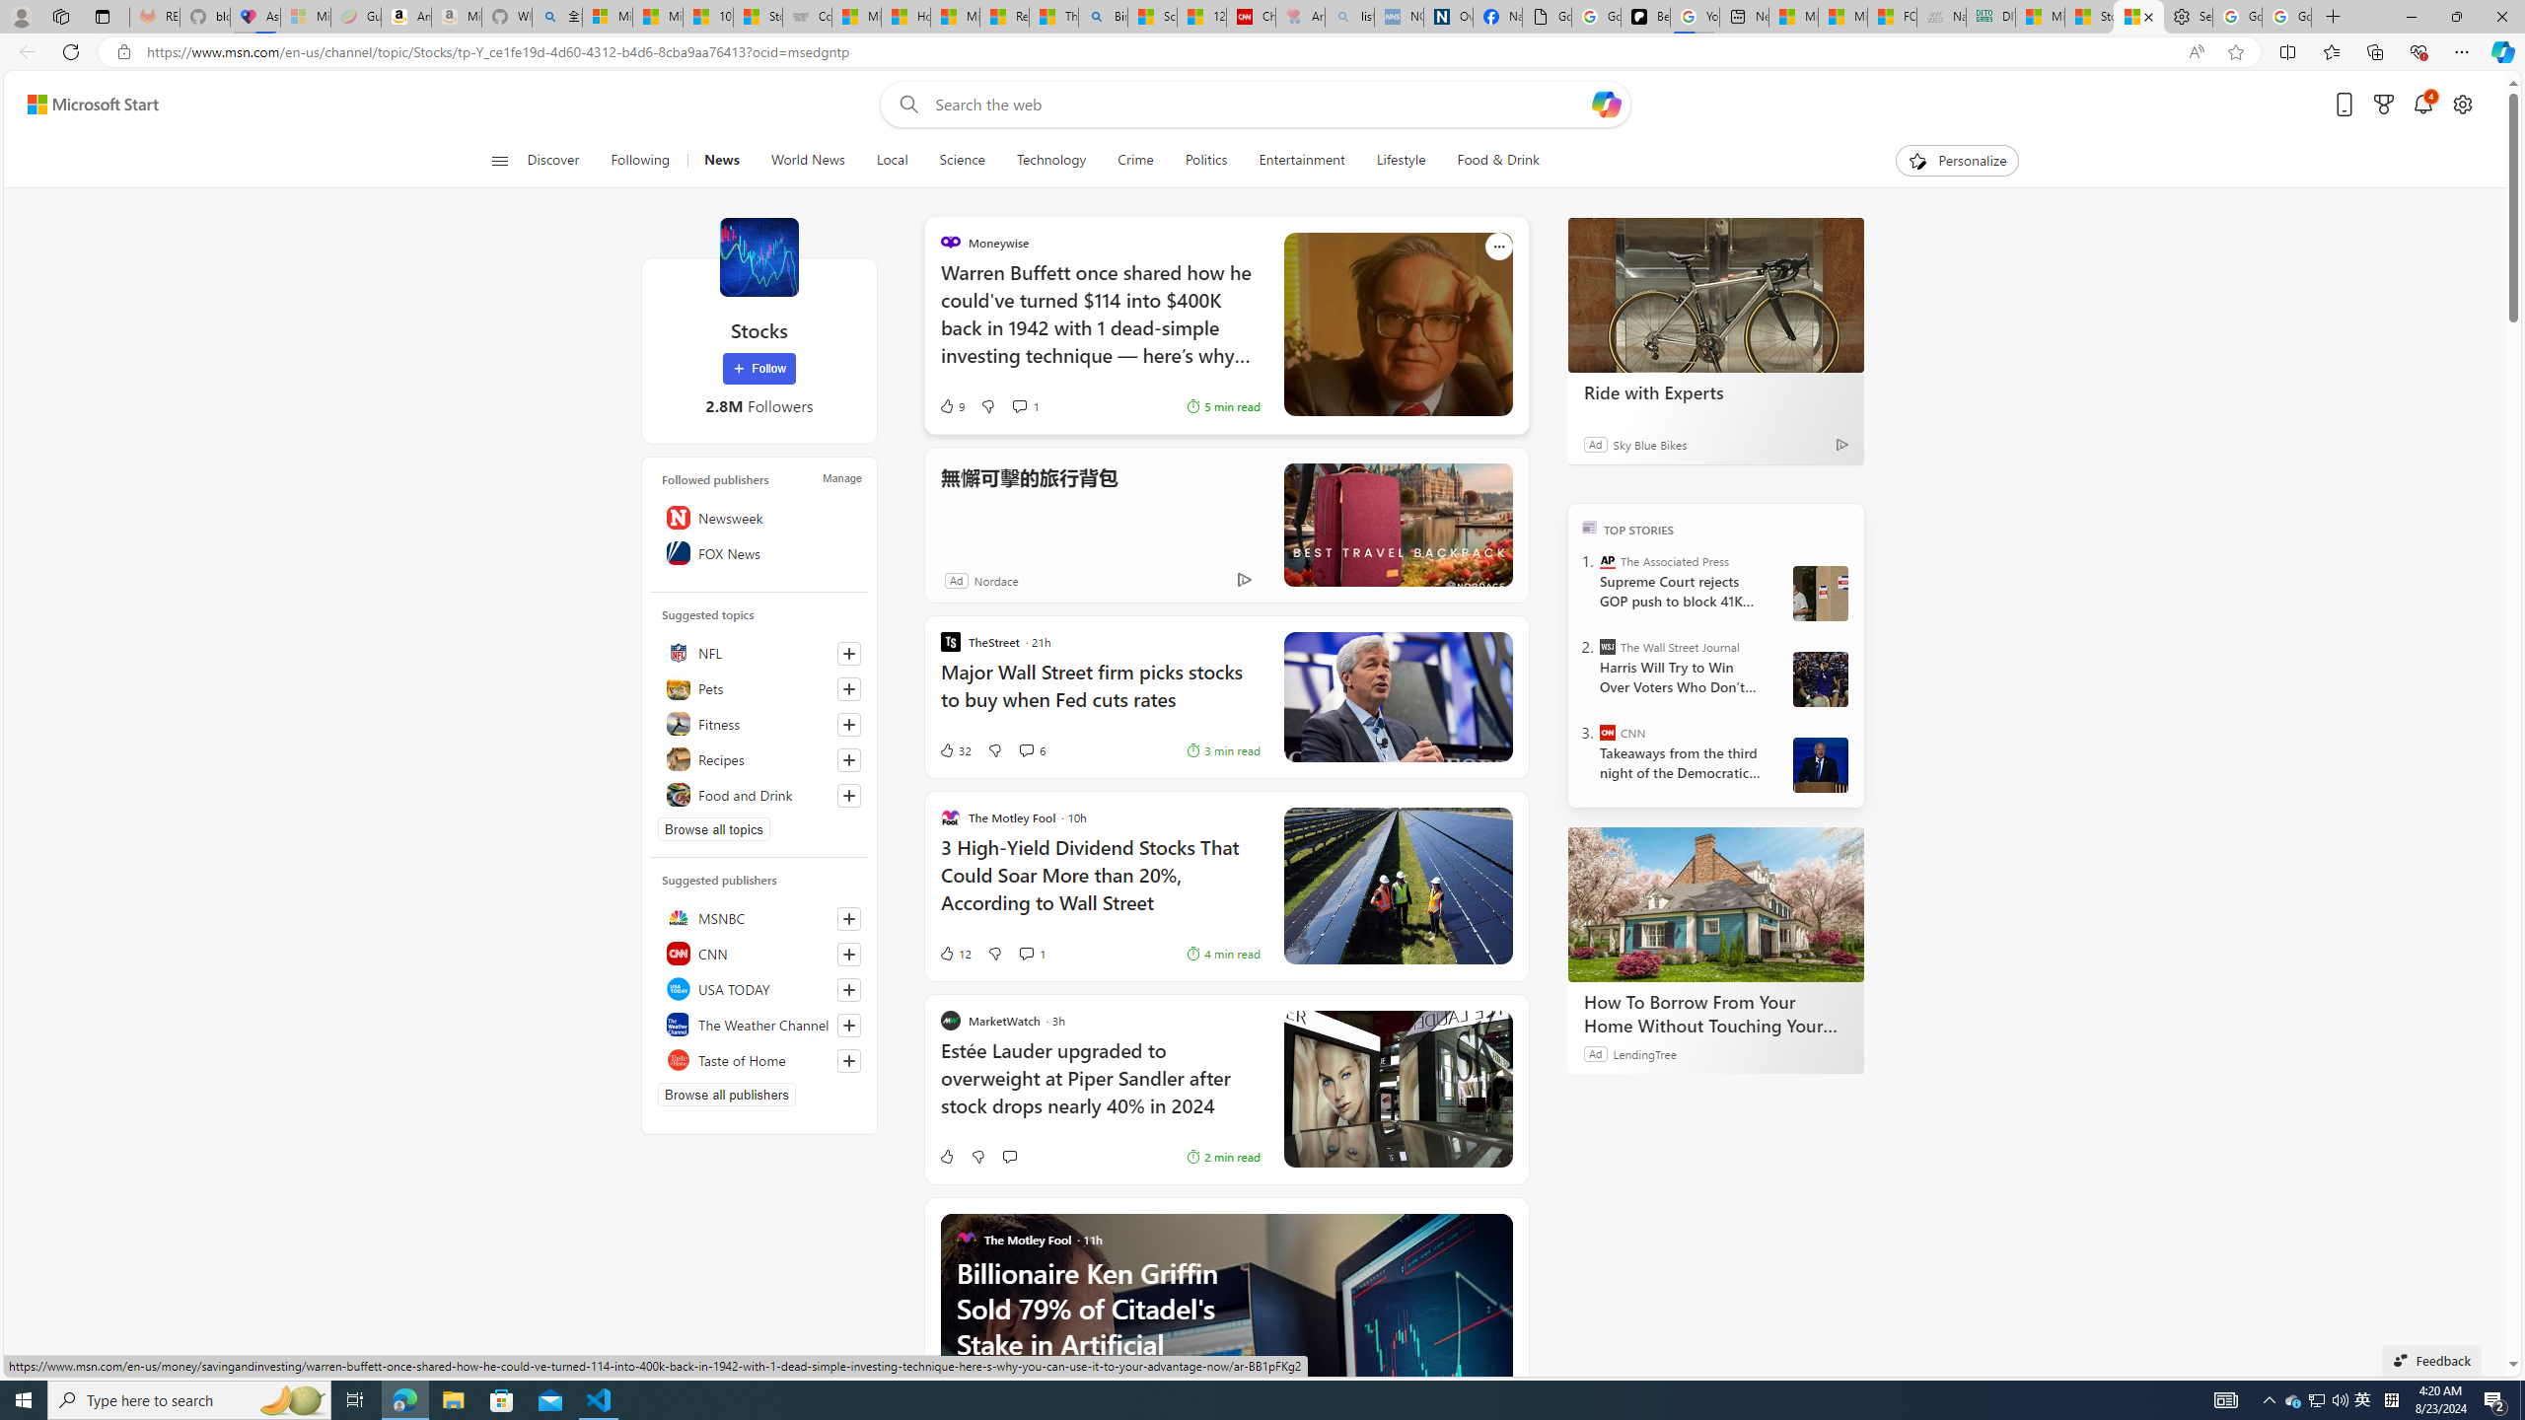  Describe the element at coordinates (1941, 17) in the screenshot. I see `Navy Quest` at that location.